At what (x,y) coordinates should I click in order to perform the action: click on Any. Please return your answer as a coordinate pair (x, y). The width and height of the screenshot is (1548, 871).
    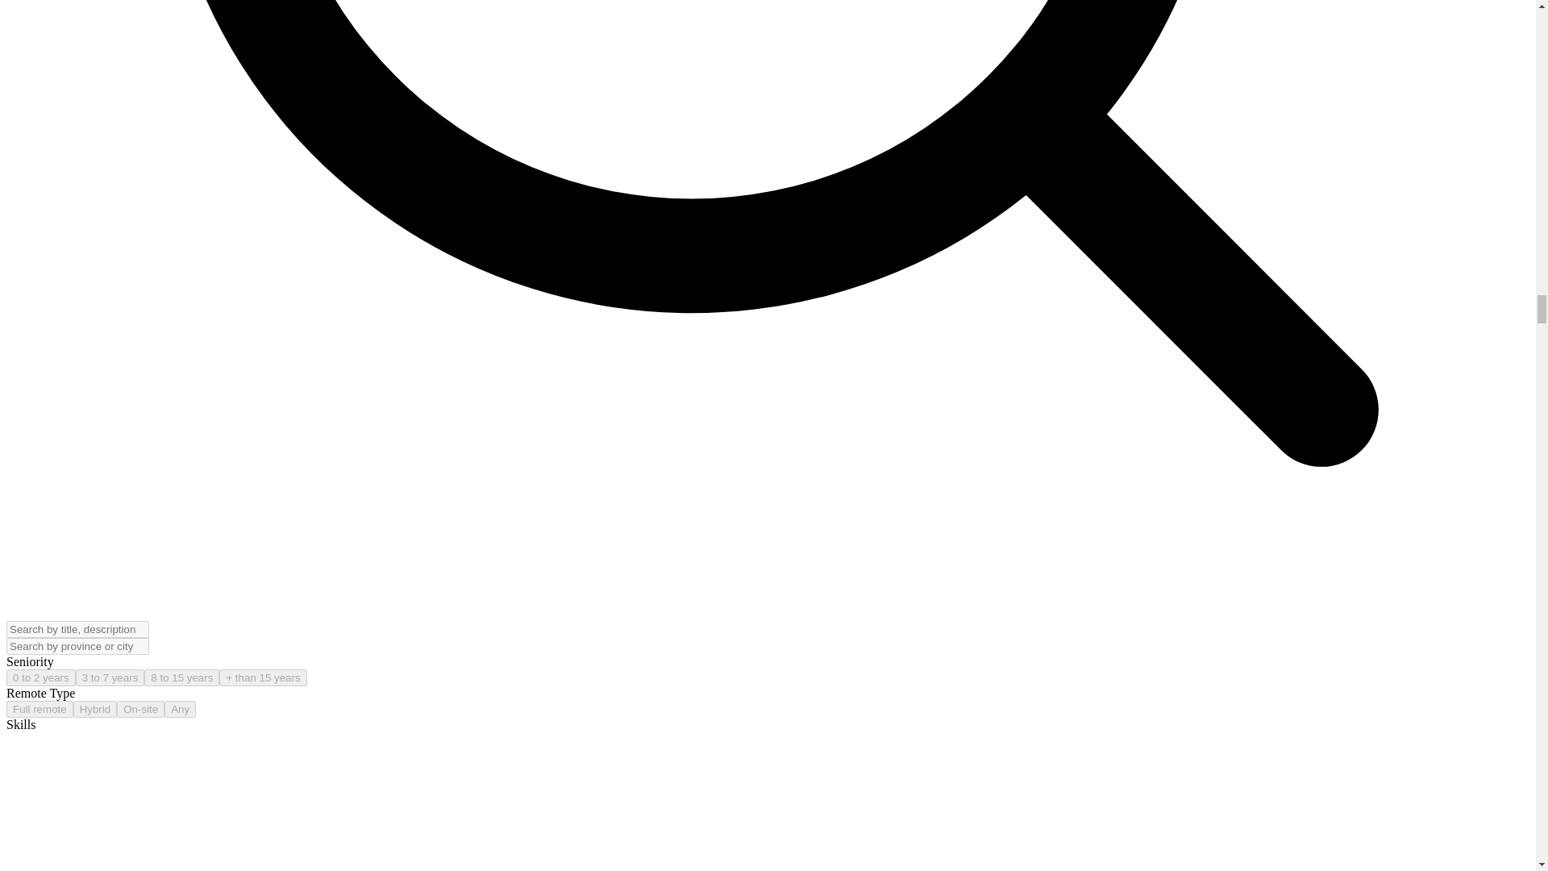
    Looking at the image, I should click on (180, 709).